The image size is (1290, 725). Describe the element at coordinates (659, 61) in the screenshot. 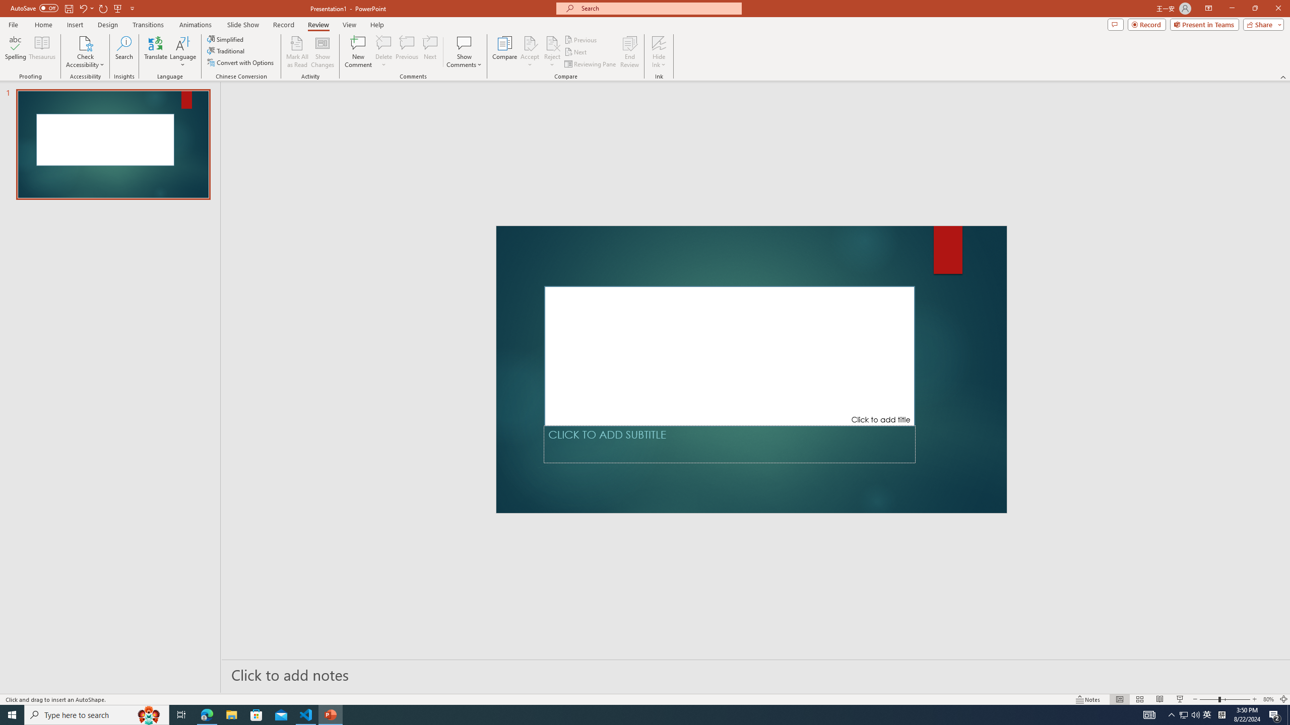

I see `More Options` at that location.